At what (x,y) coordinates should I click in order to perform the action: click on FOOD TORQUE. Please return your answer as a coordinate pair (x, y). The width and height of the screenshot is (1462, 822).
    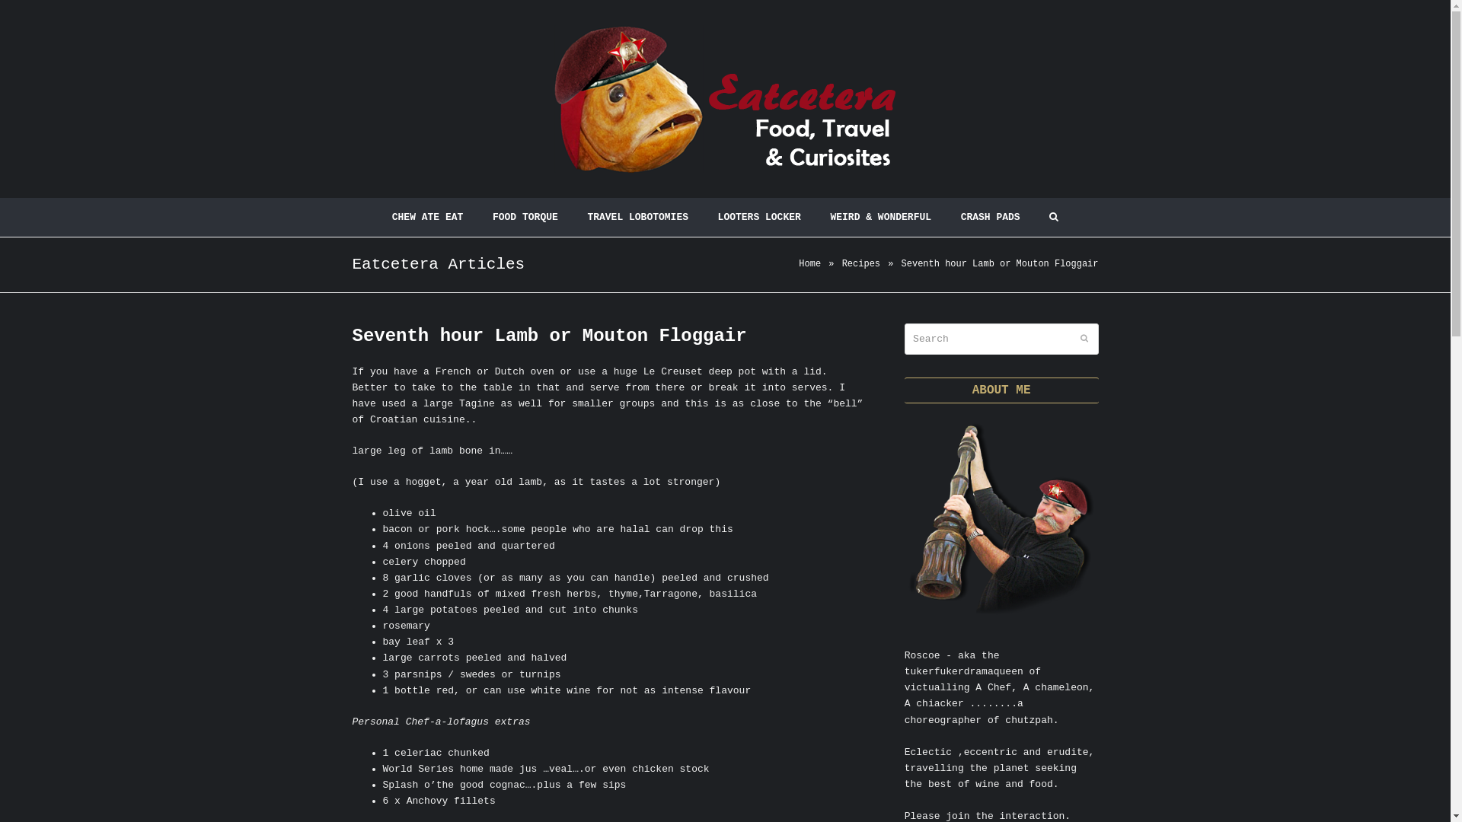
    Looking at the image, I should click on (525, 218).